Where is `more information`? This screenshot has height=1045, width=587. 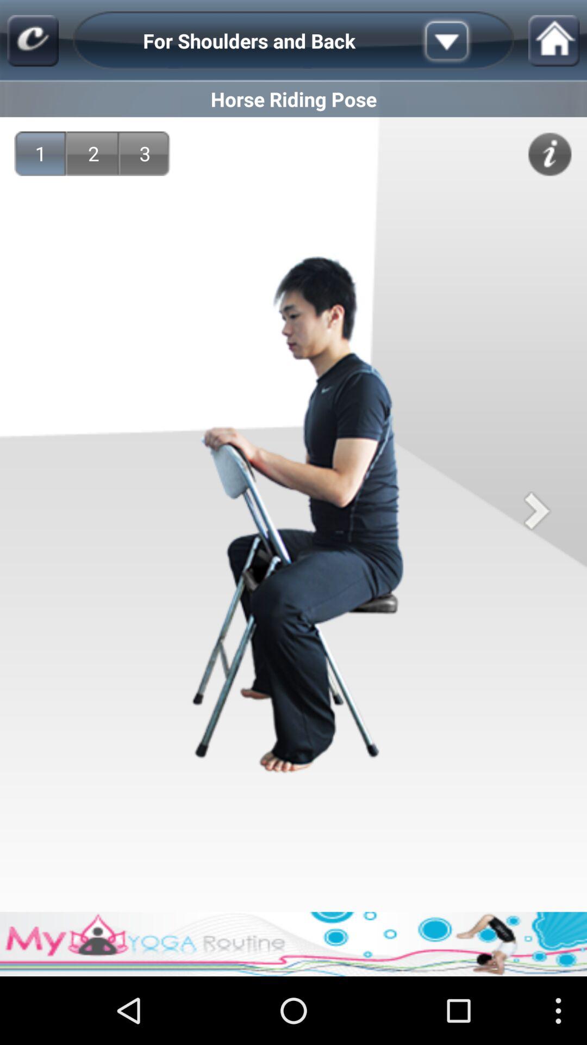
more information is located at coordinates (549, 154).